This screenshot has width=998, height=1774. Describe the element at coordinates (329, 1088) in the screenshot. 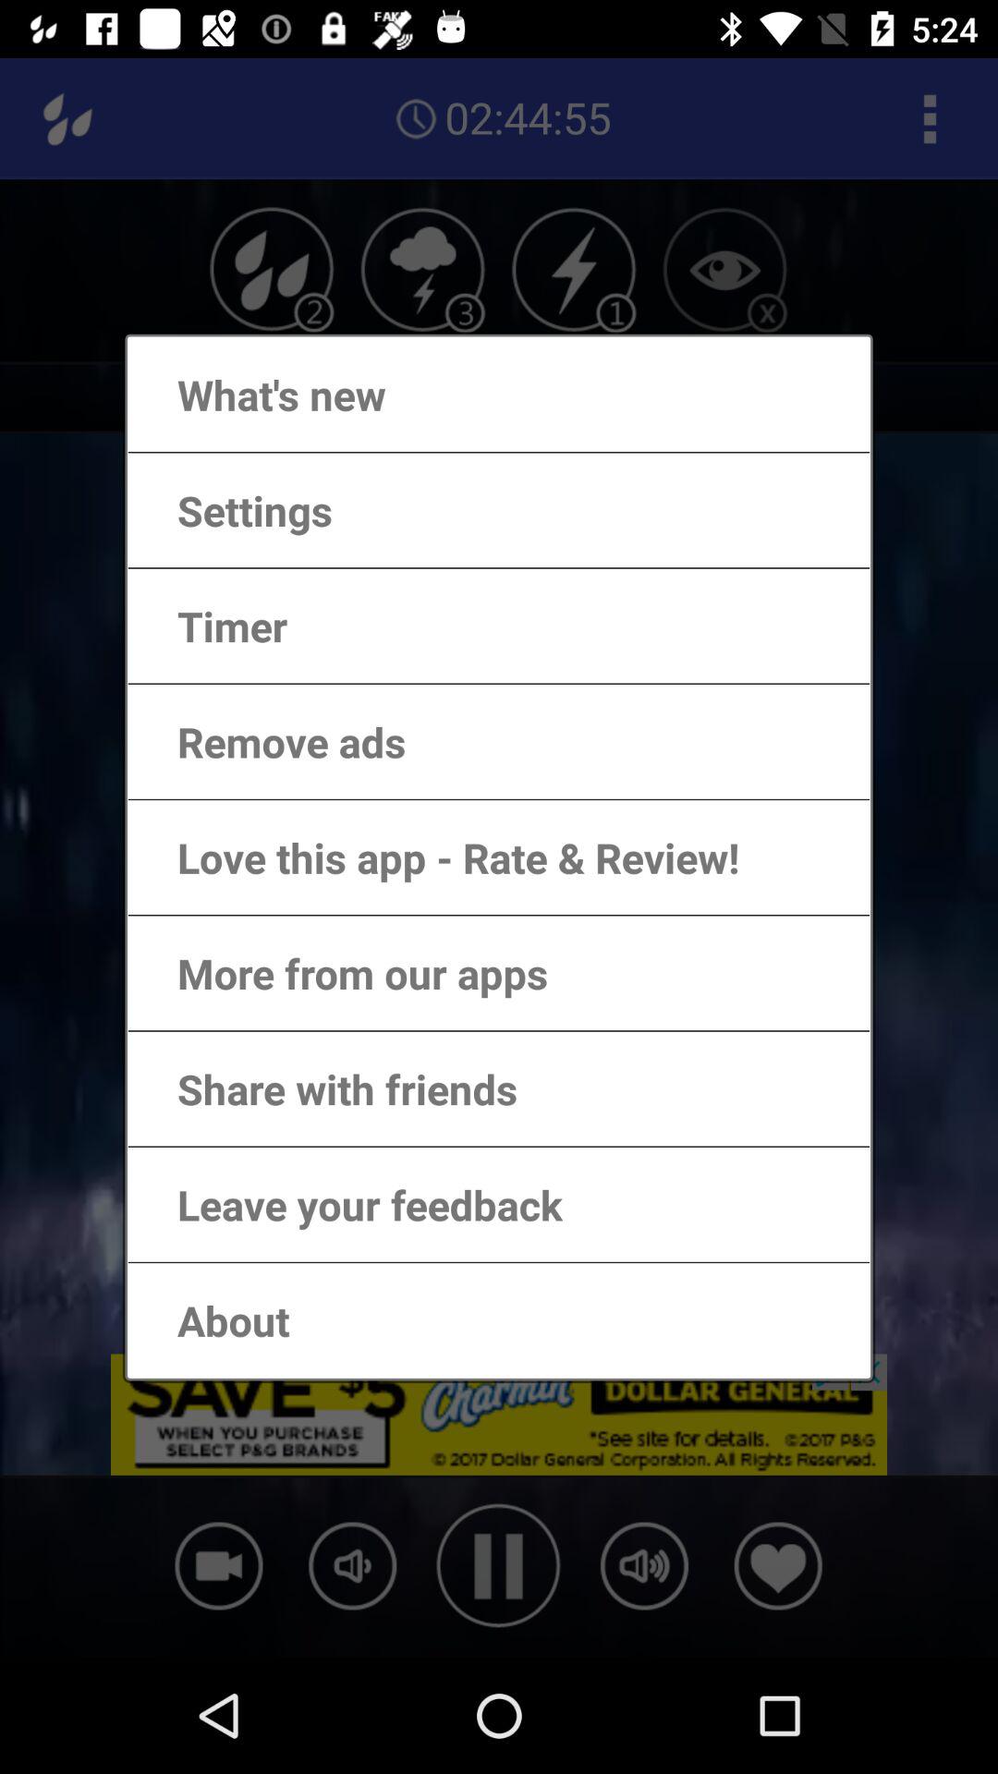

I see `turn off the app below the more from our item` at that location.